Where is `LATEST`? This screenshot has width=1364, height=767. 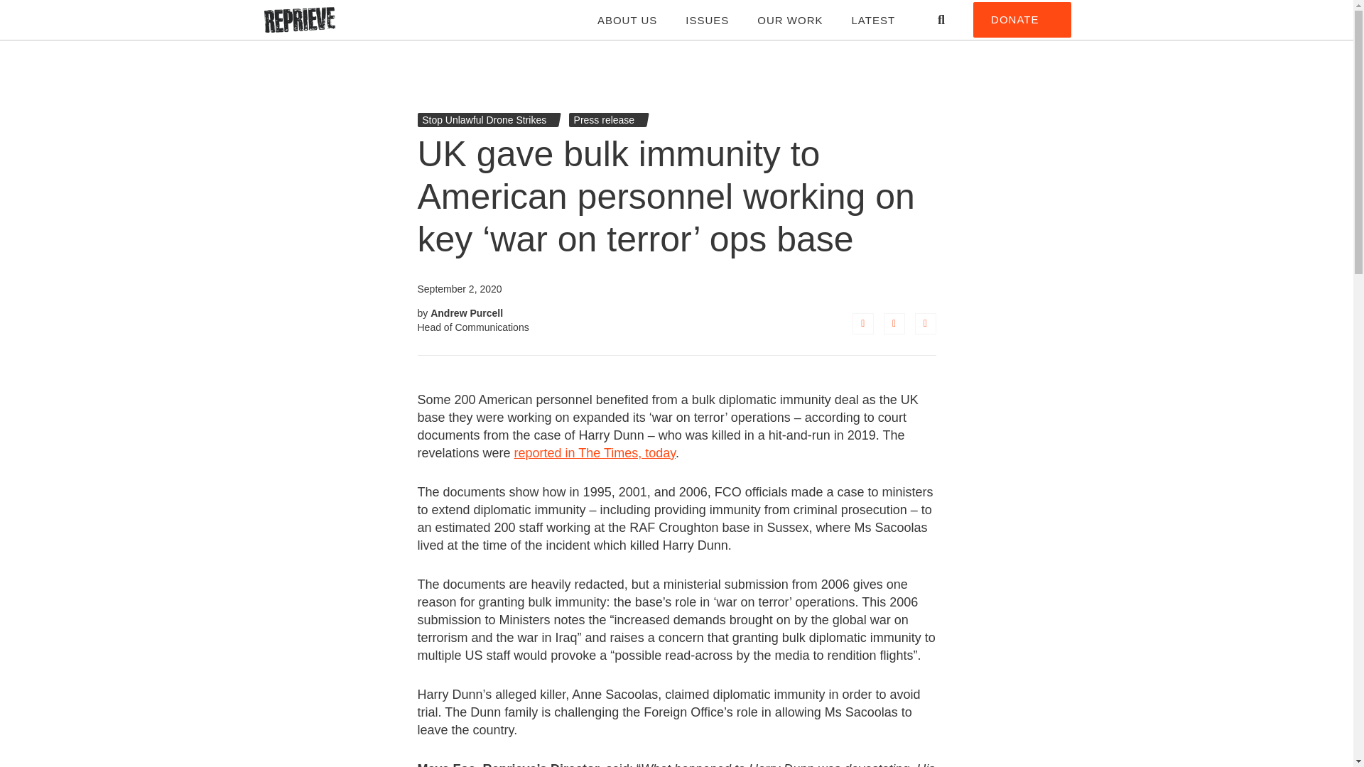
LATEST is located at coordinates (872, 23).